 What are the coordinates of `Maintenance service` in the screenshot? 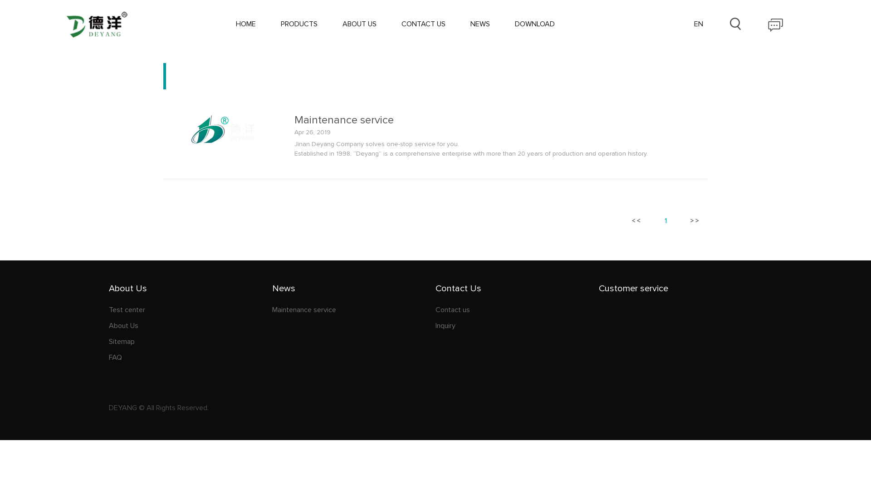 It's located at (354, 310).